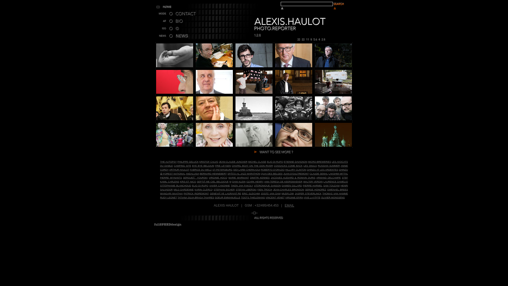 The width and height of the screenshot is (508, 286). I want to click on PIERRE WYNANTS, so click(171, 178).